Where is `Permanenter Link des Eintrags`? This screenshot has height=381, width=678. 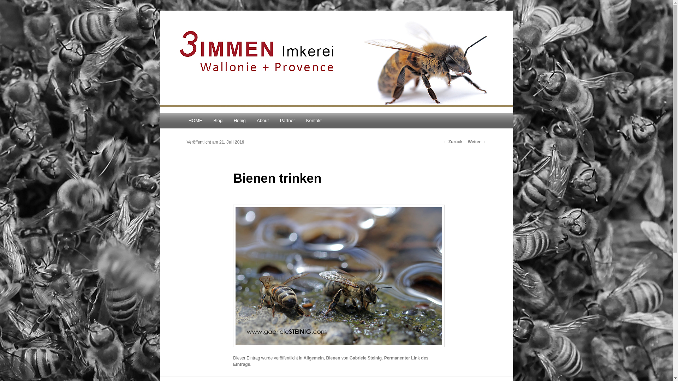 Permanenter Link des Eintrags is located at coordinates (331, 361).